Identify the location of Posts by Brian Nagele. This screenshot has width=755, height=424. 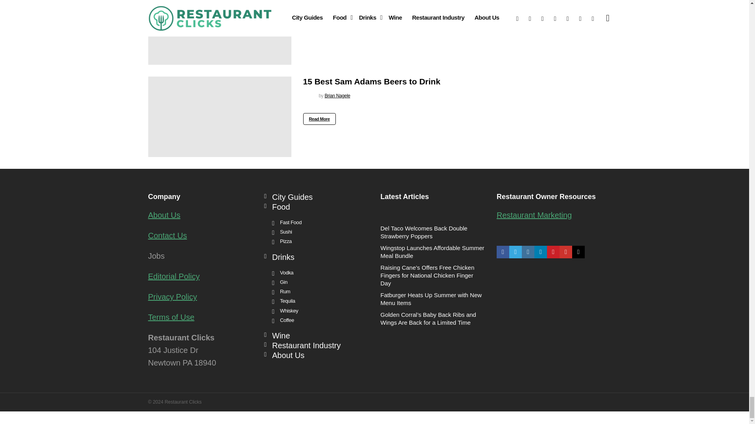
(337, 4).